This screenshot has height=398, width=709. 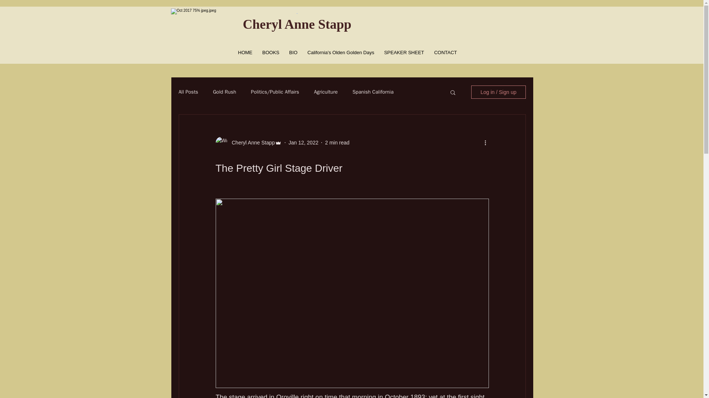 I want to click on CONTACT, so click(x=445, y=52).